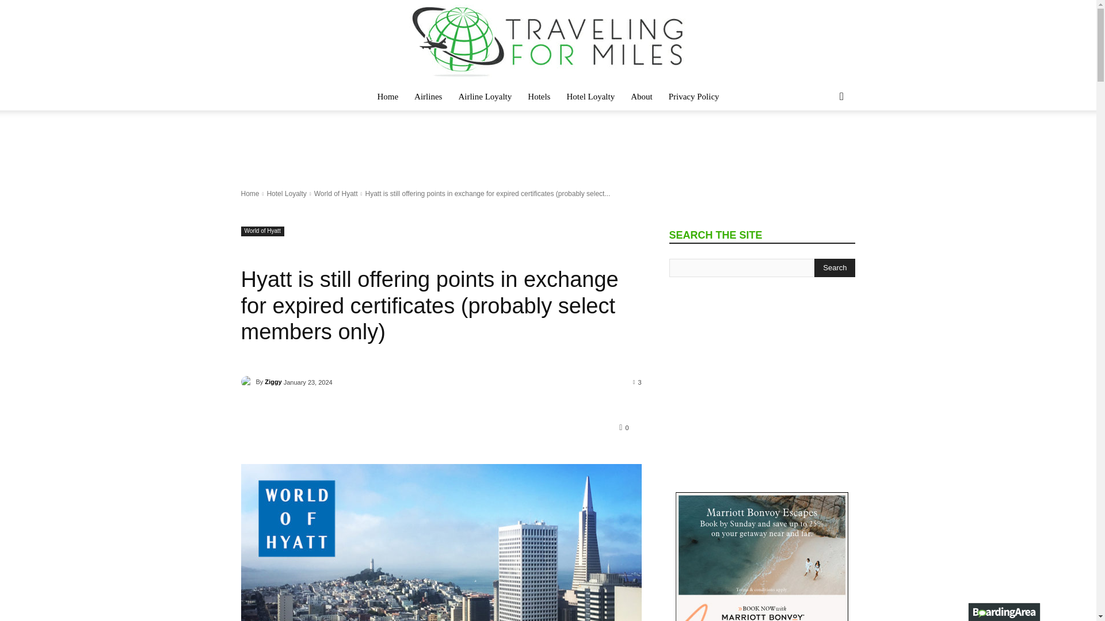 This screenshot has height=621, width=1105. What do you see at coordinates (539, 97) in the screenshot?
I see `Hotels` at bounding box center [539, 97].